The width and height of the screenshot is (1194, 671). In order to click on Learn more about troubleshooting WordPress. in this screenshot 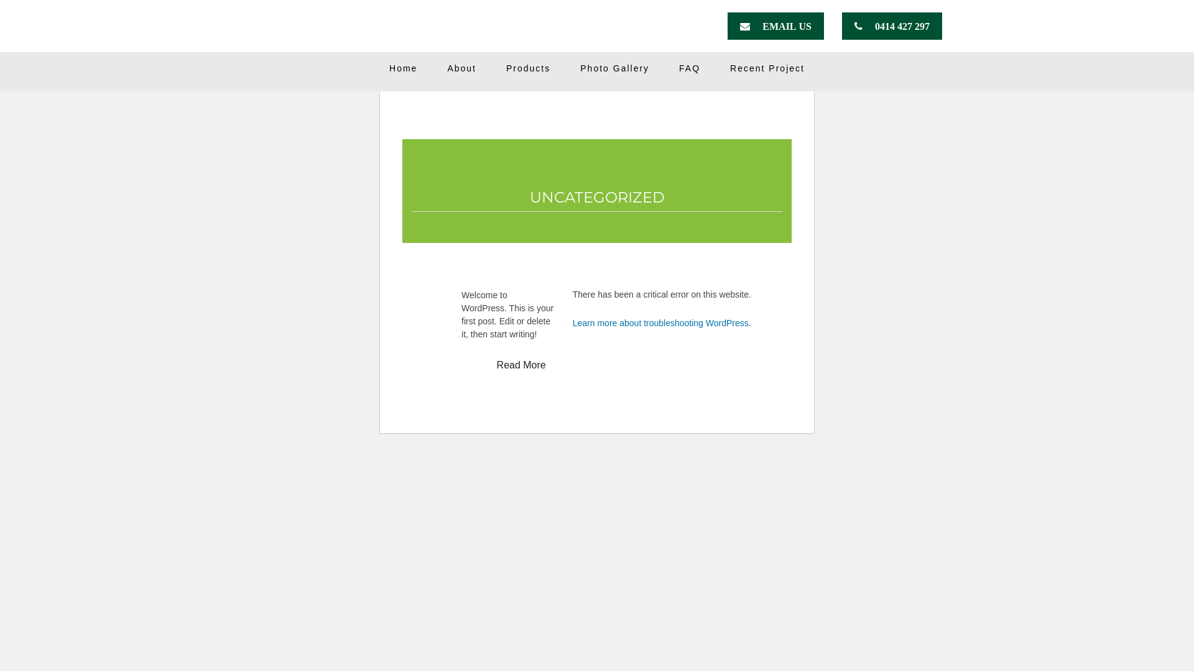, I will do `click(662, 323)`.